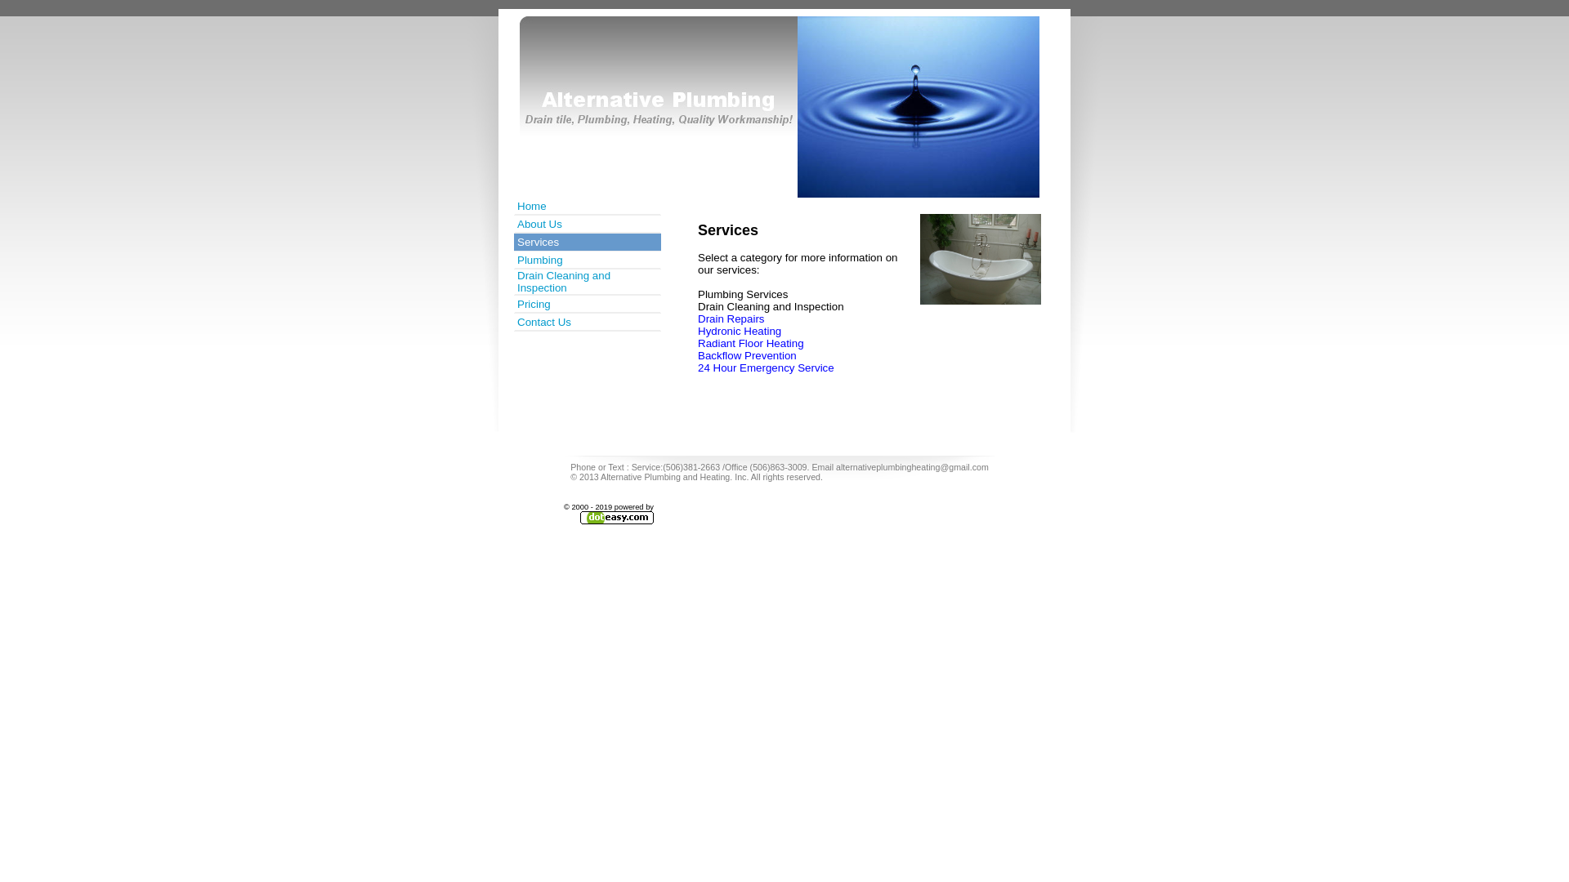 This screenshot has width=1569, height=882. I want to click on Drain Repairs, so click(731, 318).